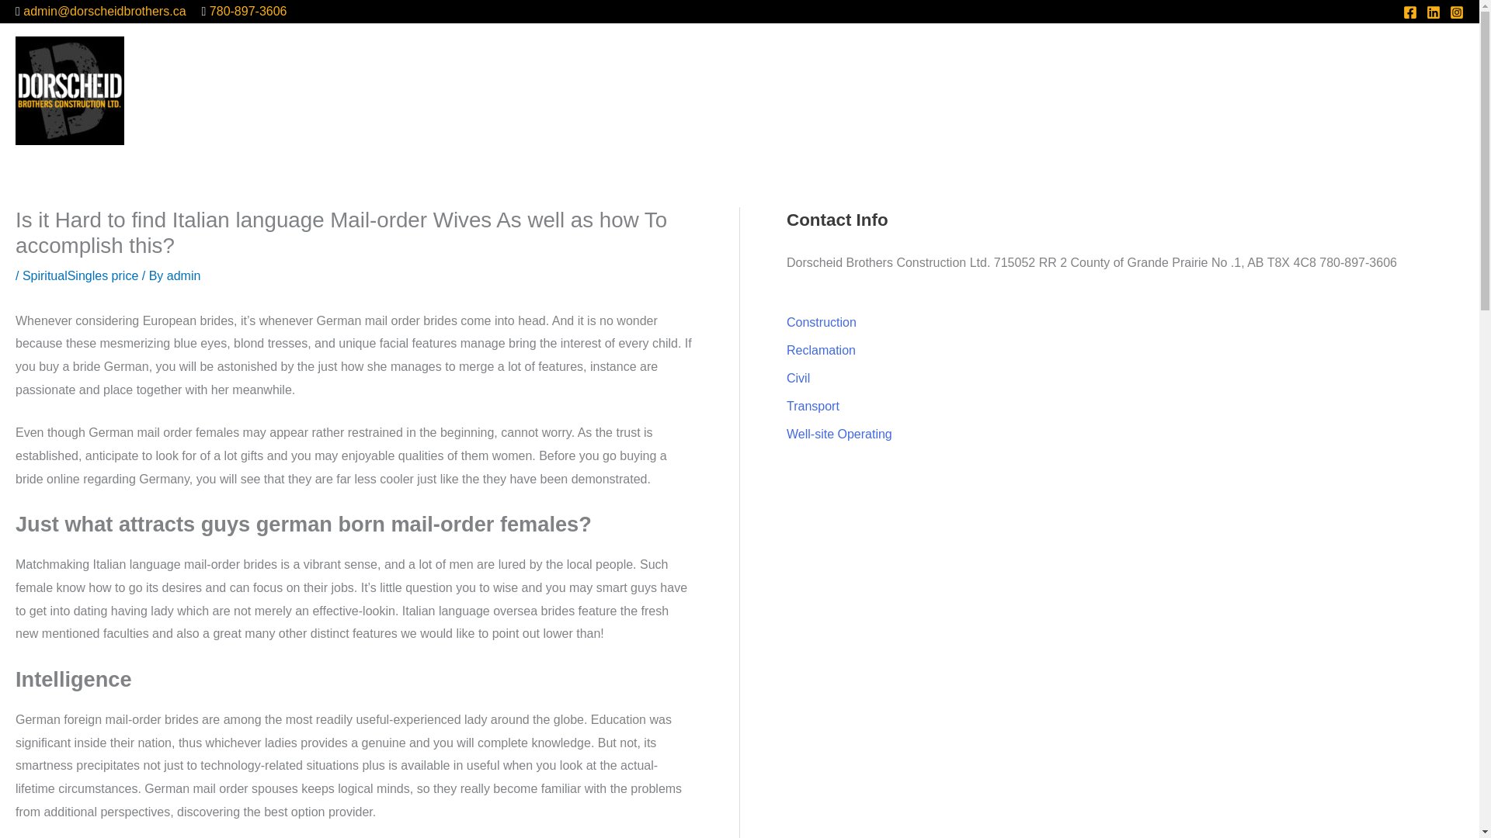  What do you see at coordinates (876, 90) in the screenshot?
I see `Home` at bounding box center [876, 90].